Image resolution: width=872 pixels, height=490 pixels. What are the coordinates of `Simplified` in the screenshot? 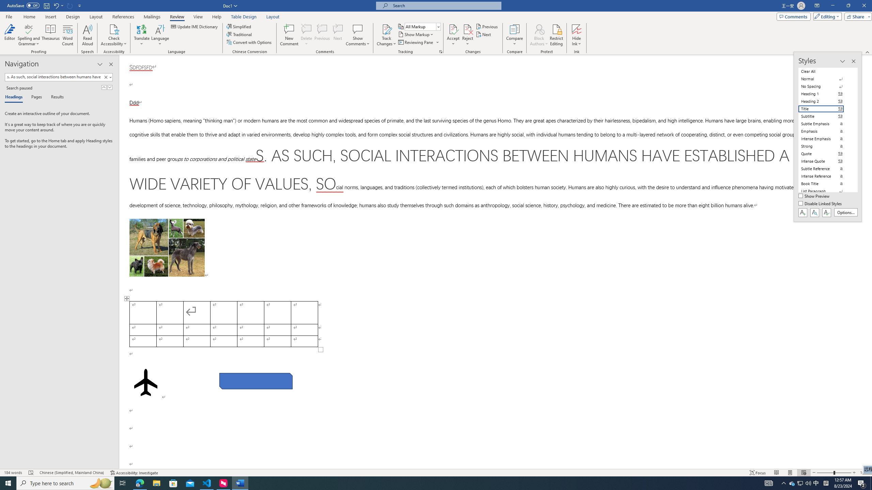 It's located at (240, 27).